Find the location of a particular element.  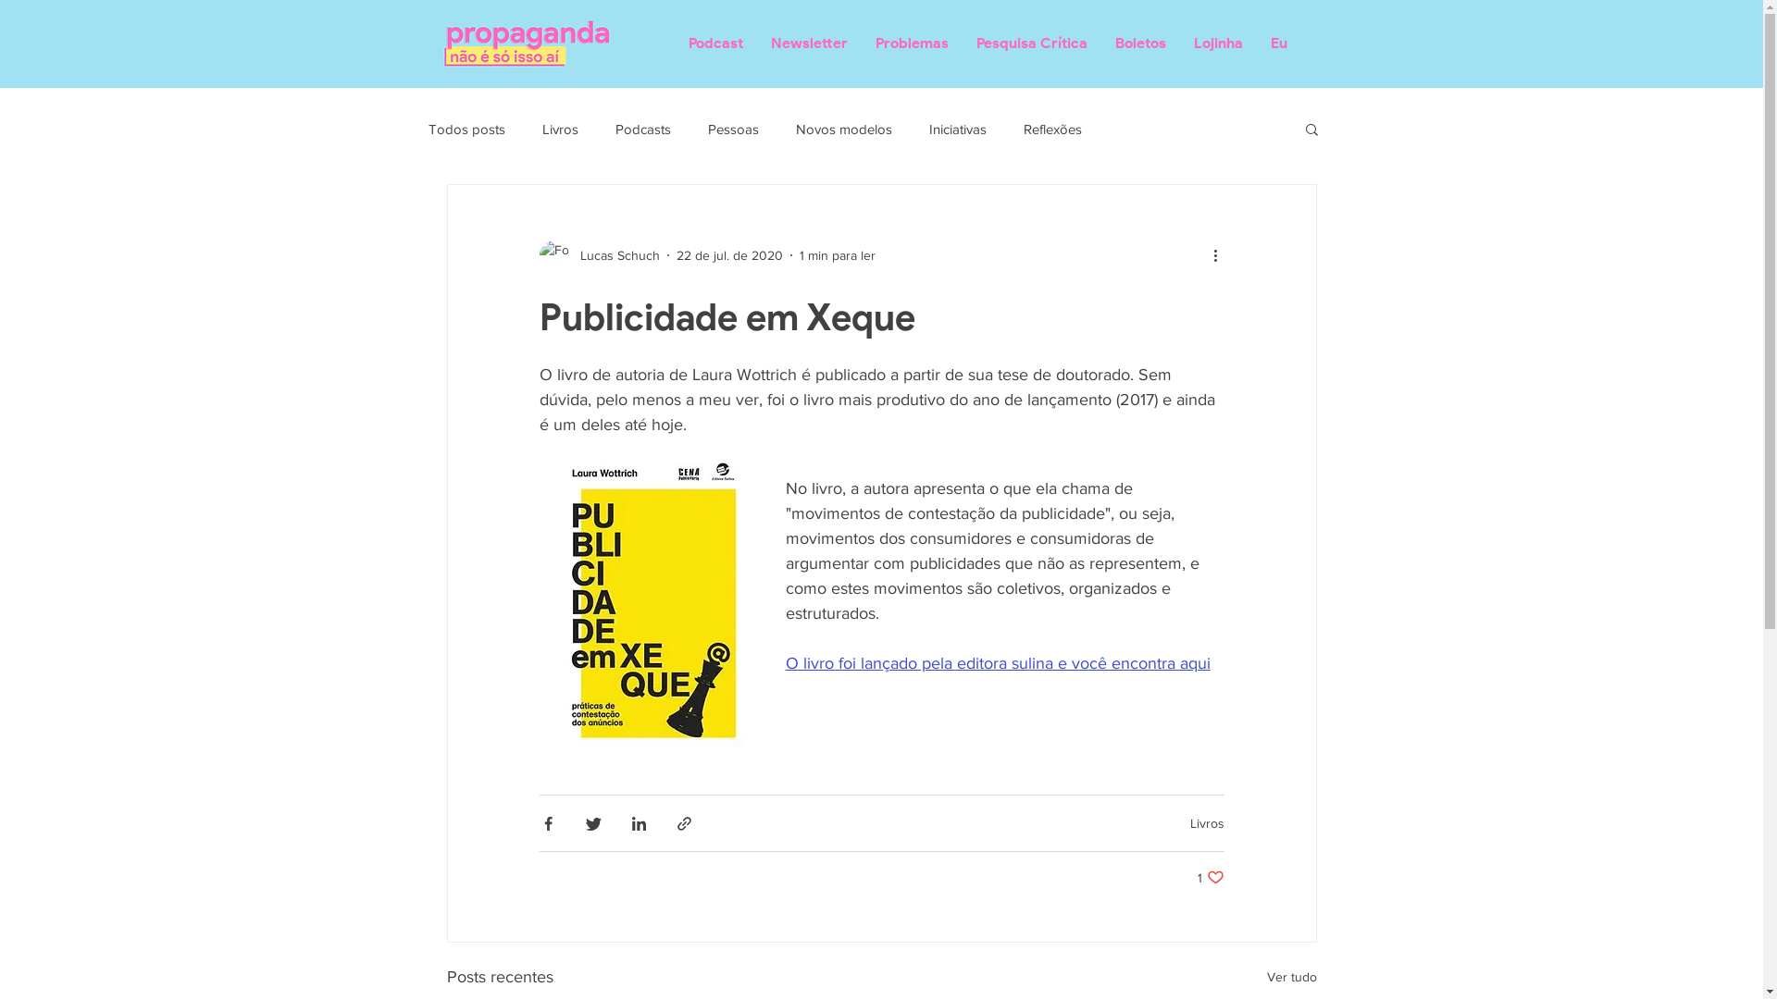

Livros is located at coordinates (1207, 823).